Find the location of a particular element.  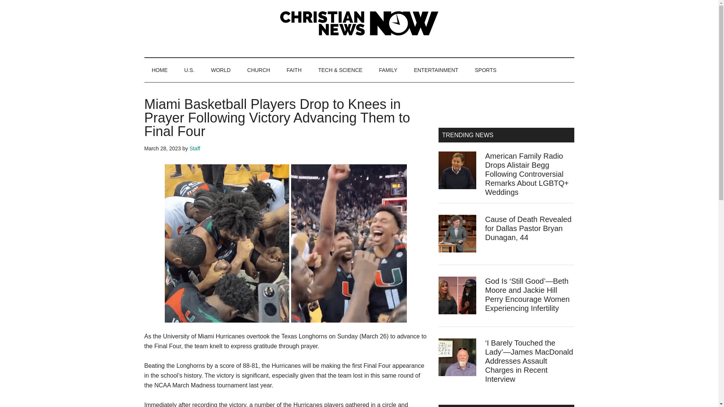

CHURCH is located at coordinates (259, 70).